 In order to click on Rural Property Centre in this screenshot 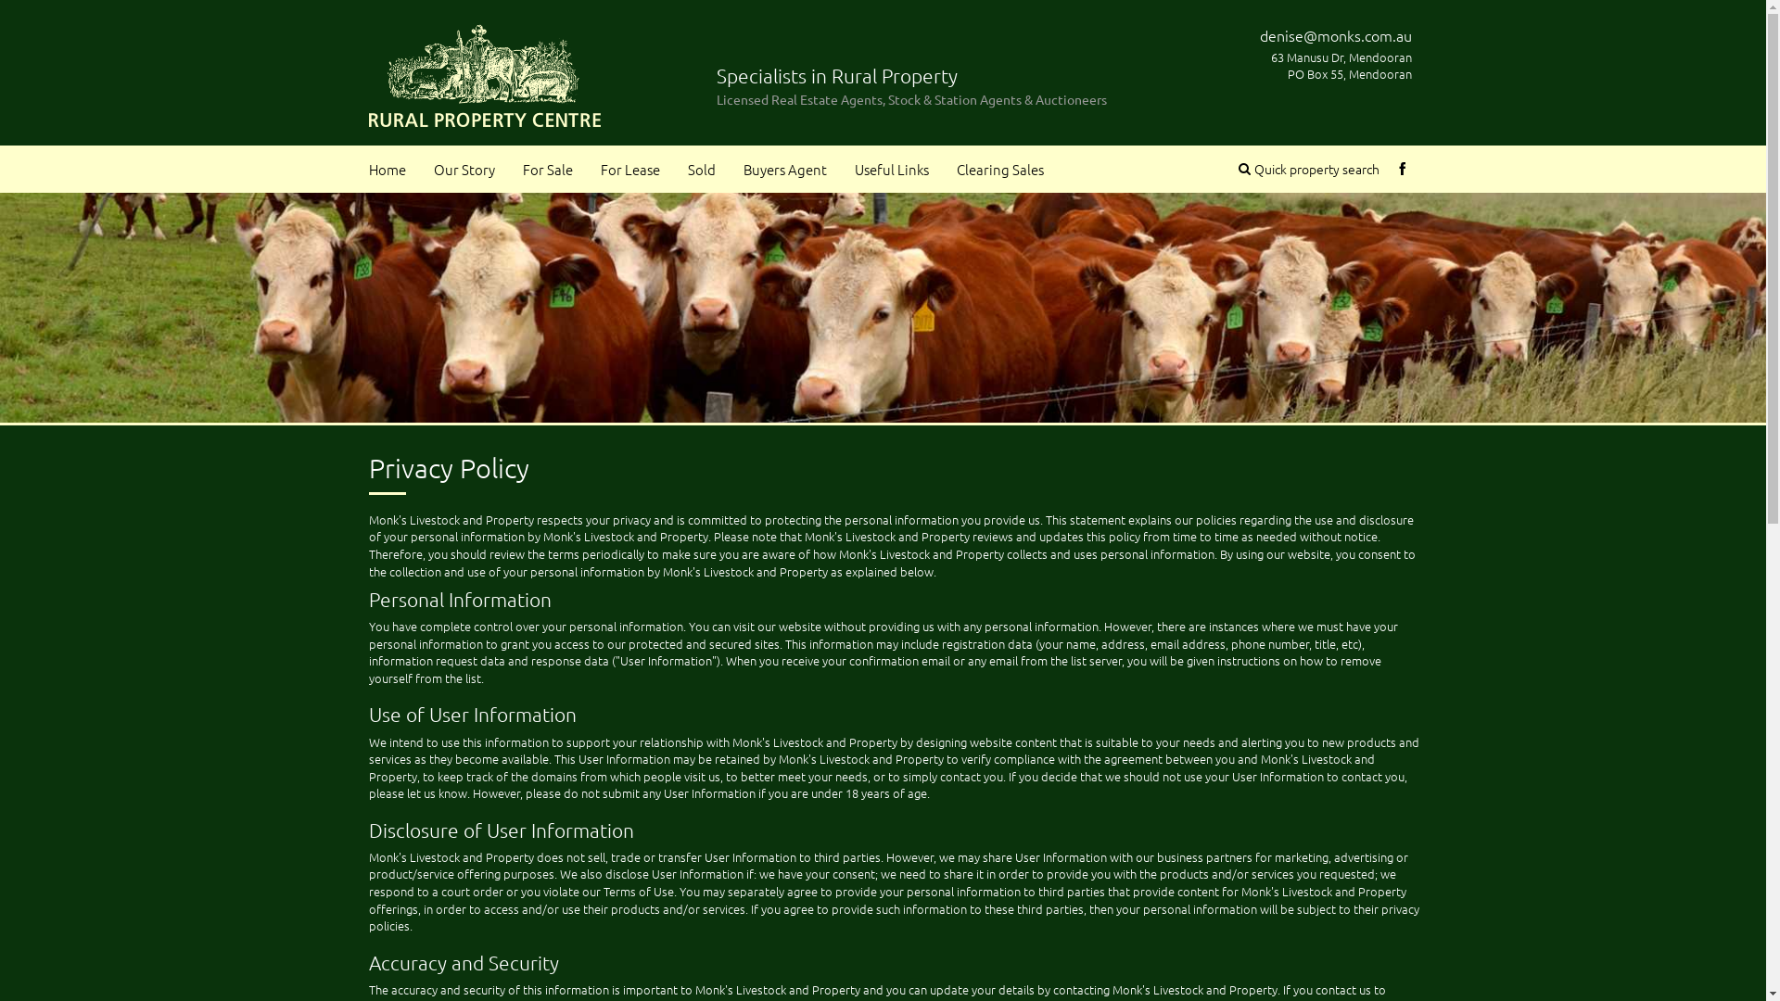, I will do `click(485, 70)`.